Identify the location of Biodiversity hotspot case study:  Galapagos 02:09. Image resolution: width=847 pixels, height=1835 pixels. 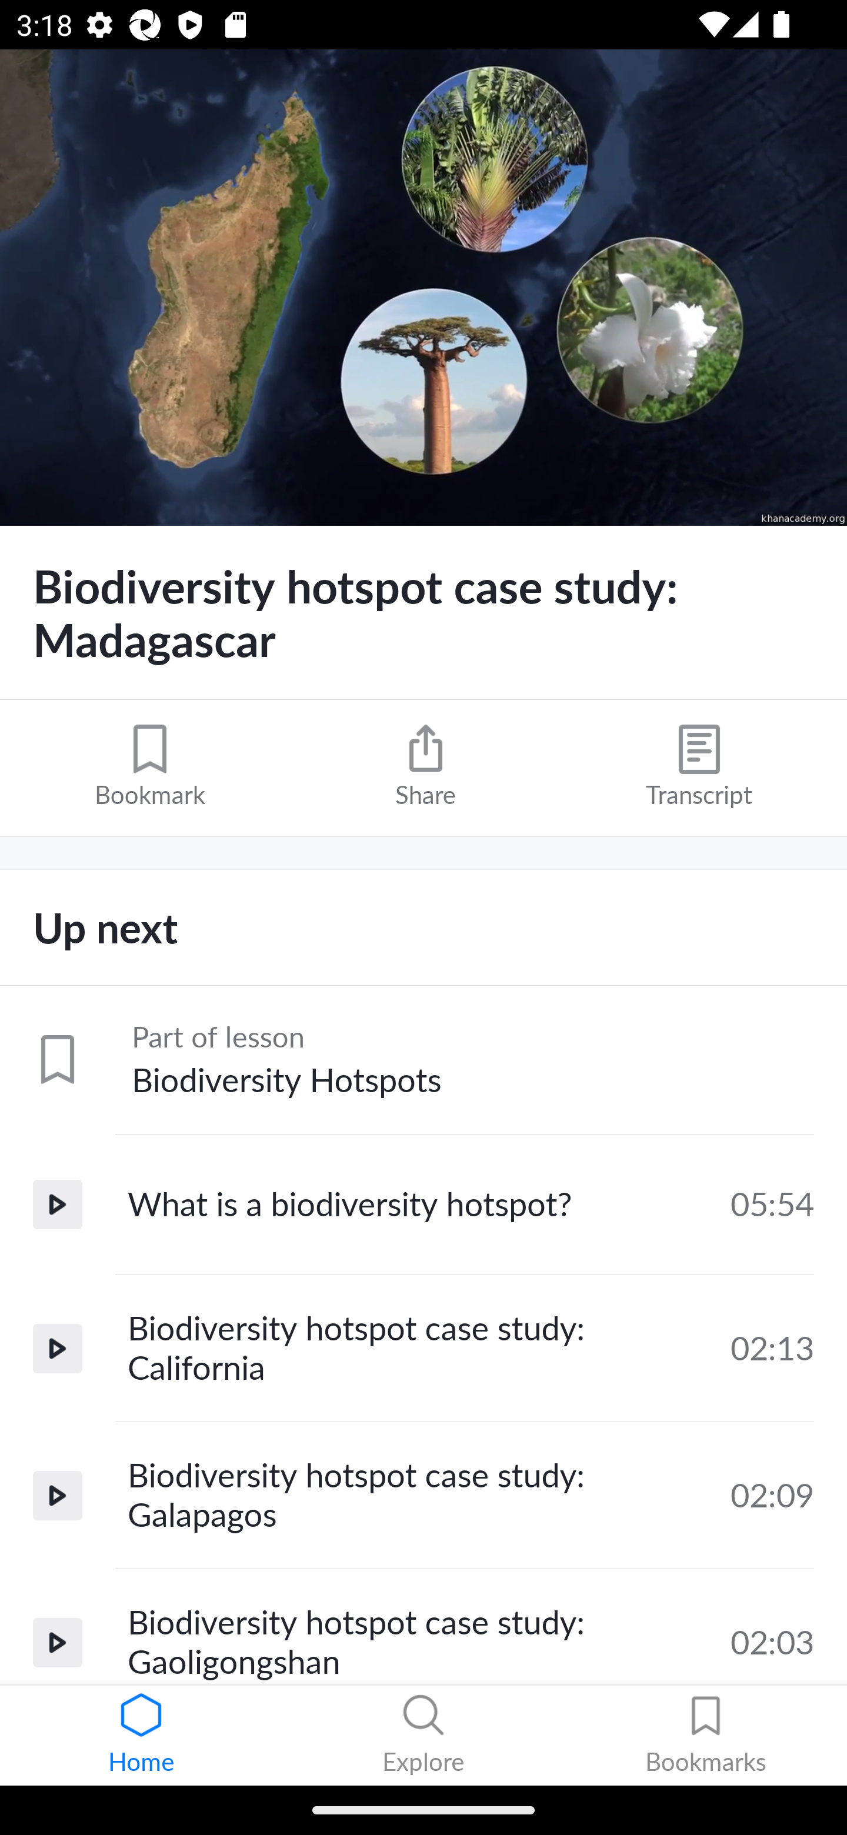
(423, 1495).